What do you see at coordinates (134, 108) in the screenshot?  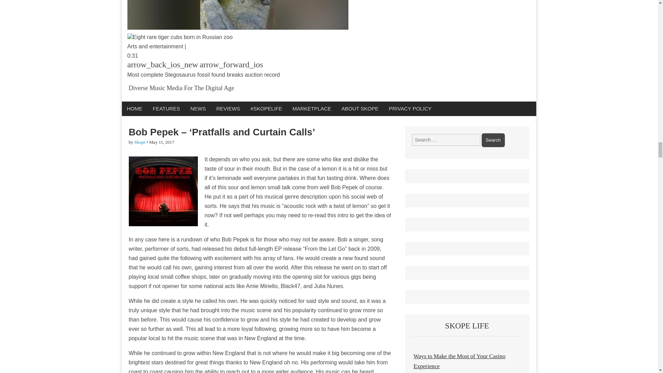 I see `HOME` at bounding box center [134, 108].